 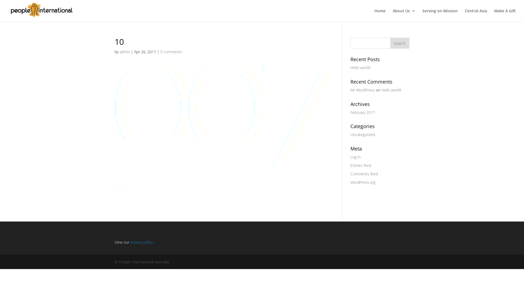 I want to click on Serving on Mission, so click(x=440, y=15).